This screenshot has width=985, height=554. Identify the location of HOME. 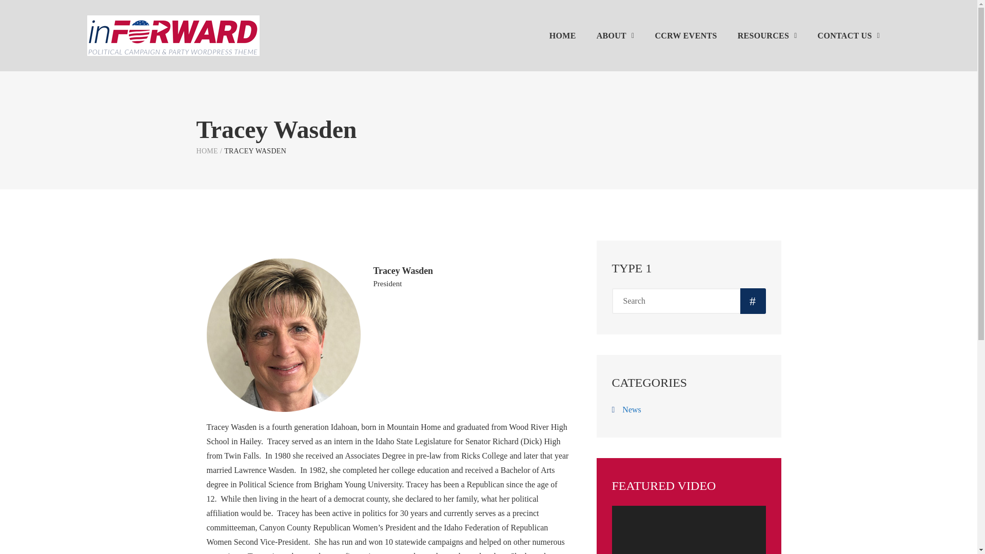
(207, 151).